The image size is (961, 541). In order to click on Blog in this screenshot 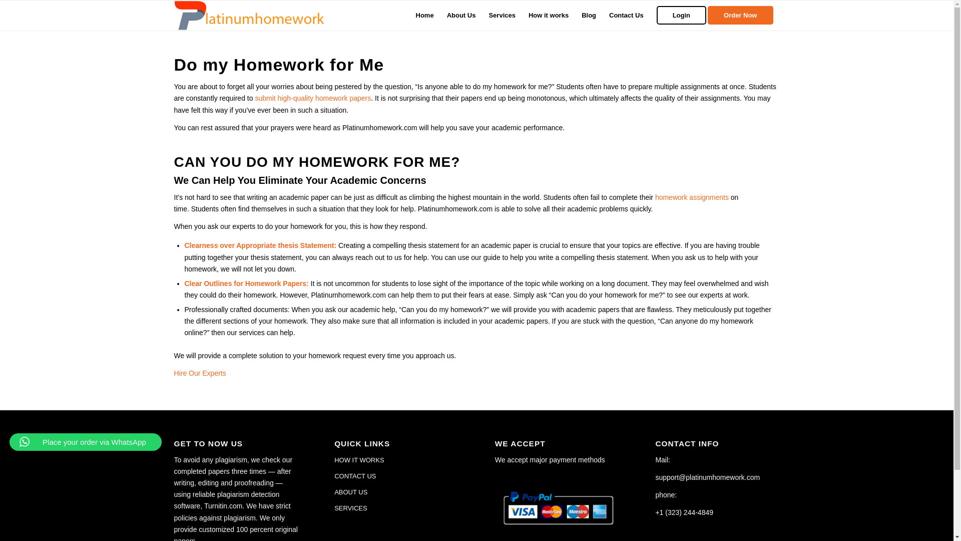, I will do `click(589, 15)`.